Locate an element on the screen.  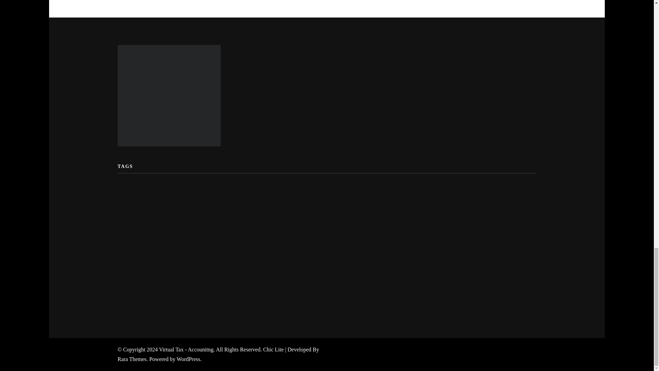
EMP501 is located at coordinates (426, 206).